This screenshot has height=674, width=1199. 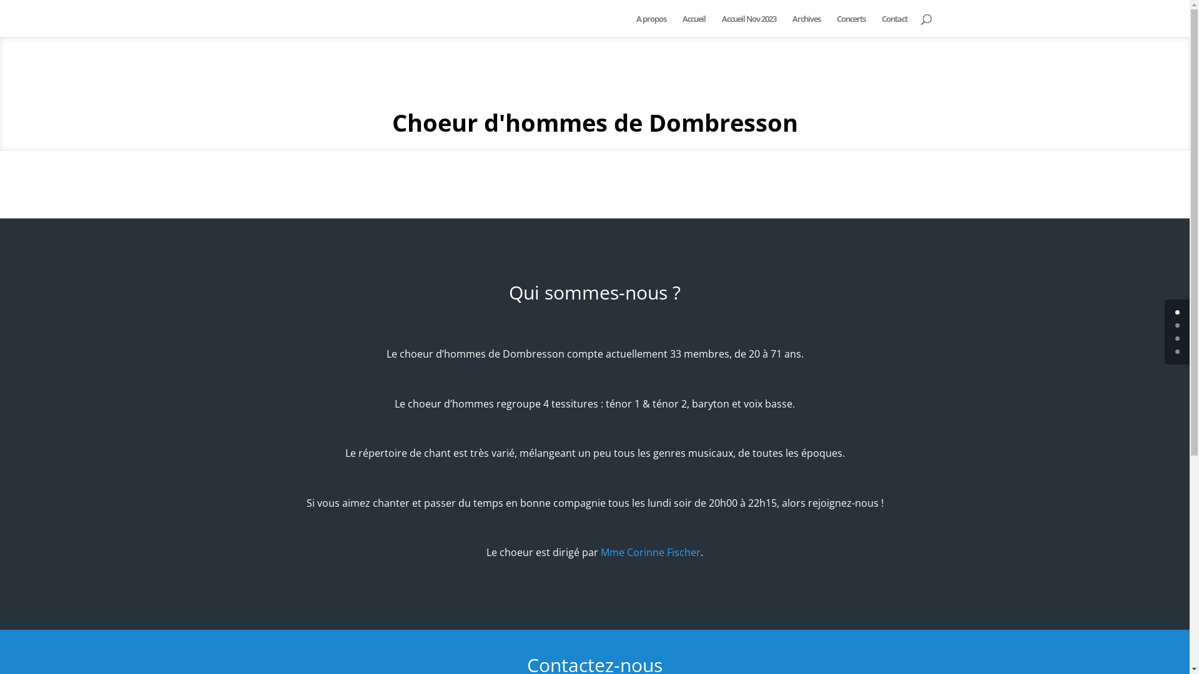 I want to click on Contact, so click(x=894, y=26).